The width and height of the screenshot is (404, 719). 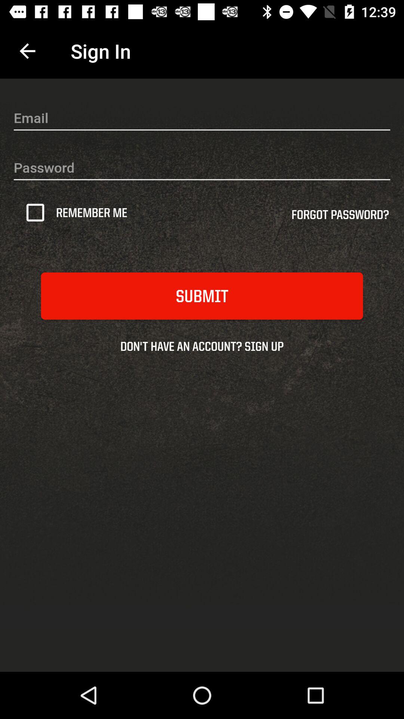 I want to click on swipe until don t have icon, so click(x=202, y=346).